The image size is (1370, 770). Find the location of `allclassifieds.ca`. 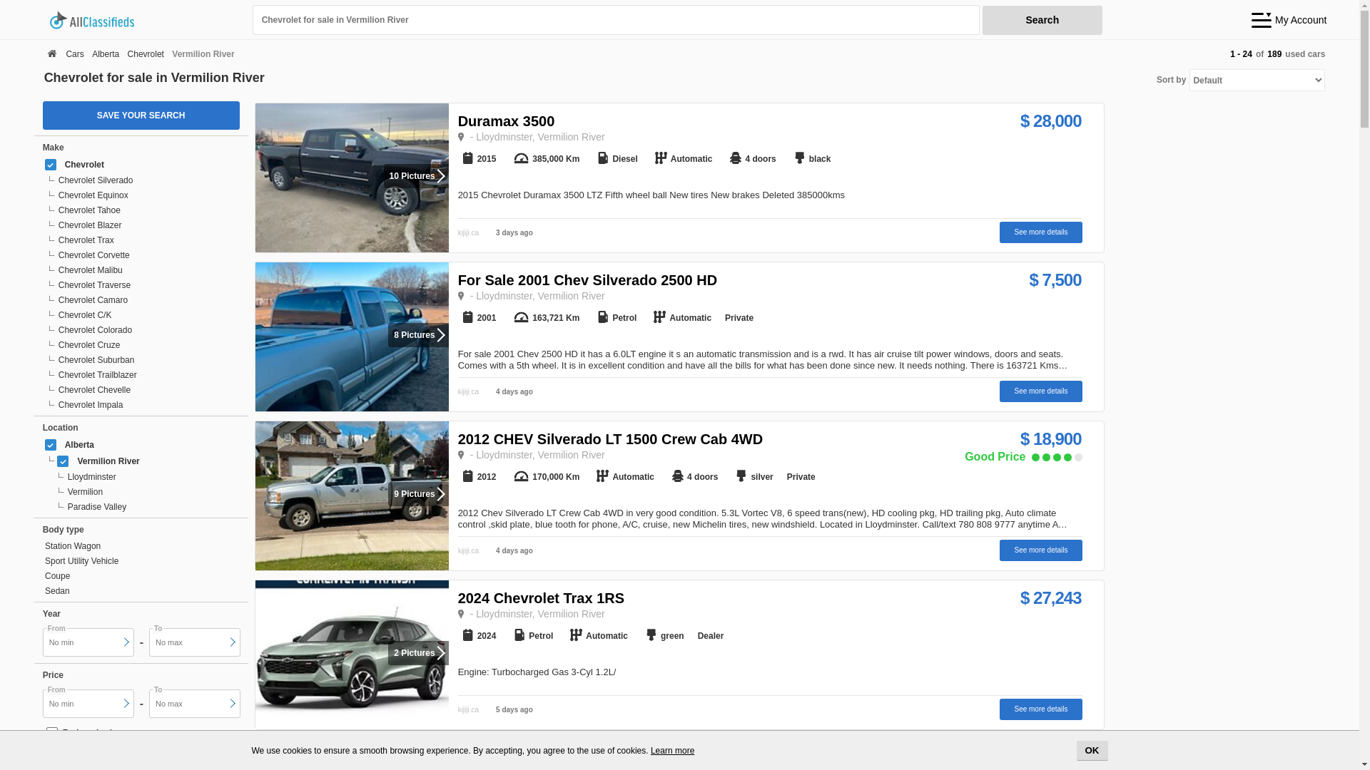

allclassifieds.ca is located at coordinates (146, 20).